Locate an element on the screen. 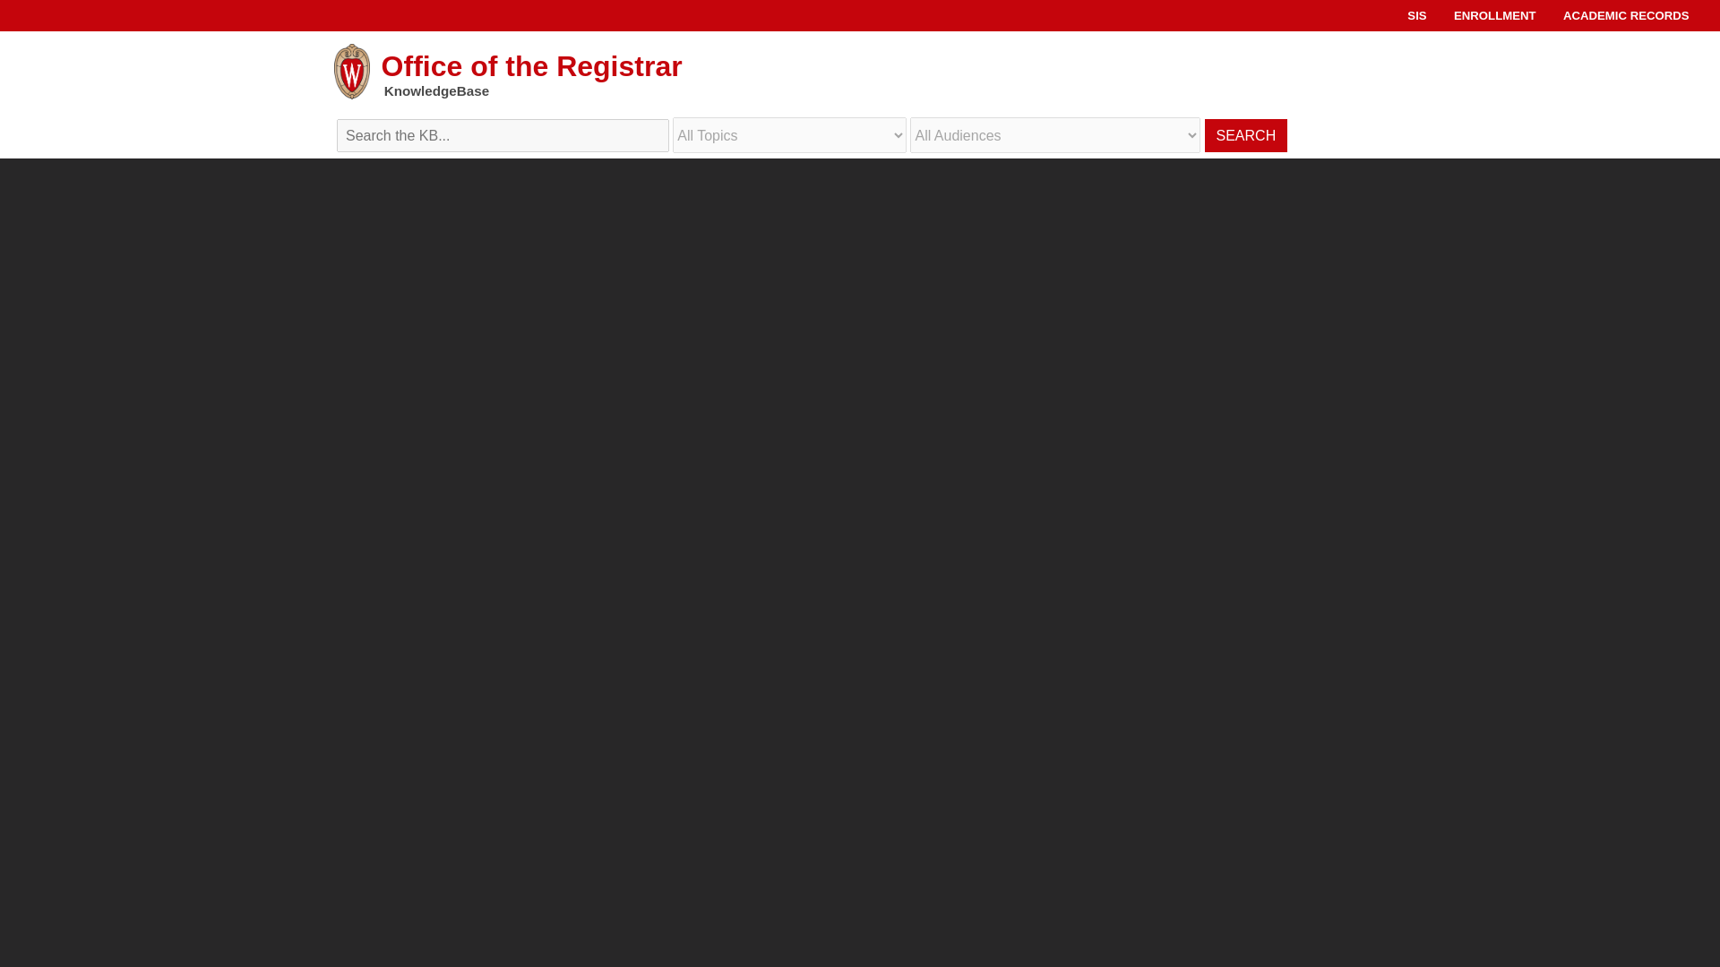  ACADEMIC RECORDS is located at coordinates (1626, 14).